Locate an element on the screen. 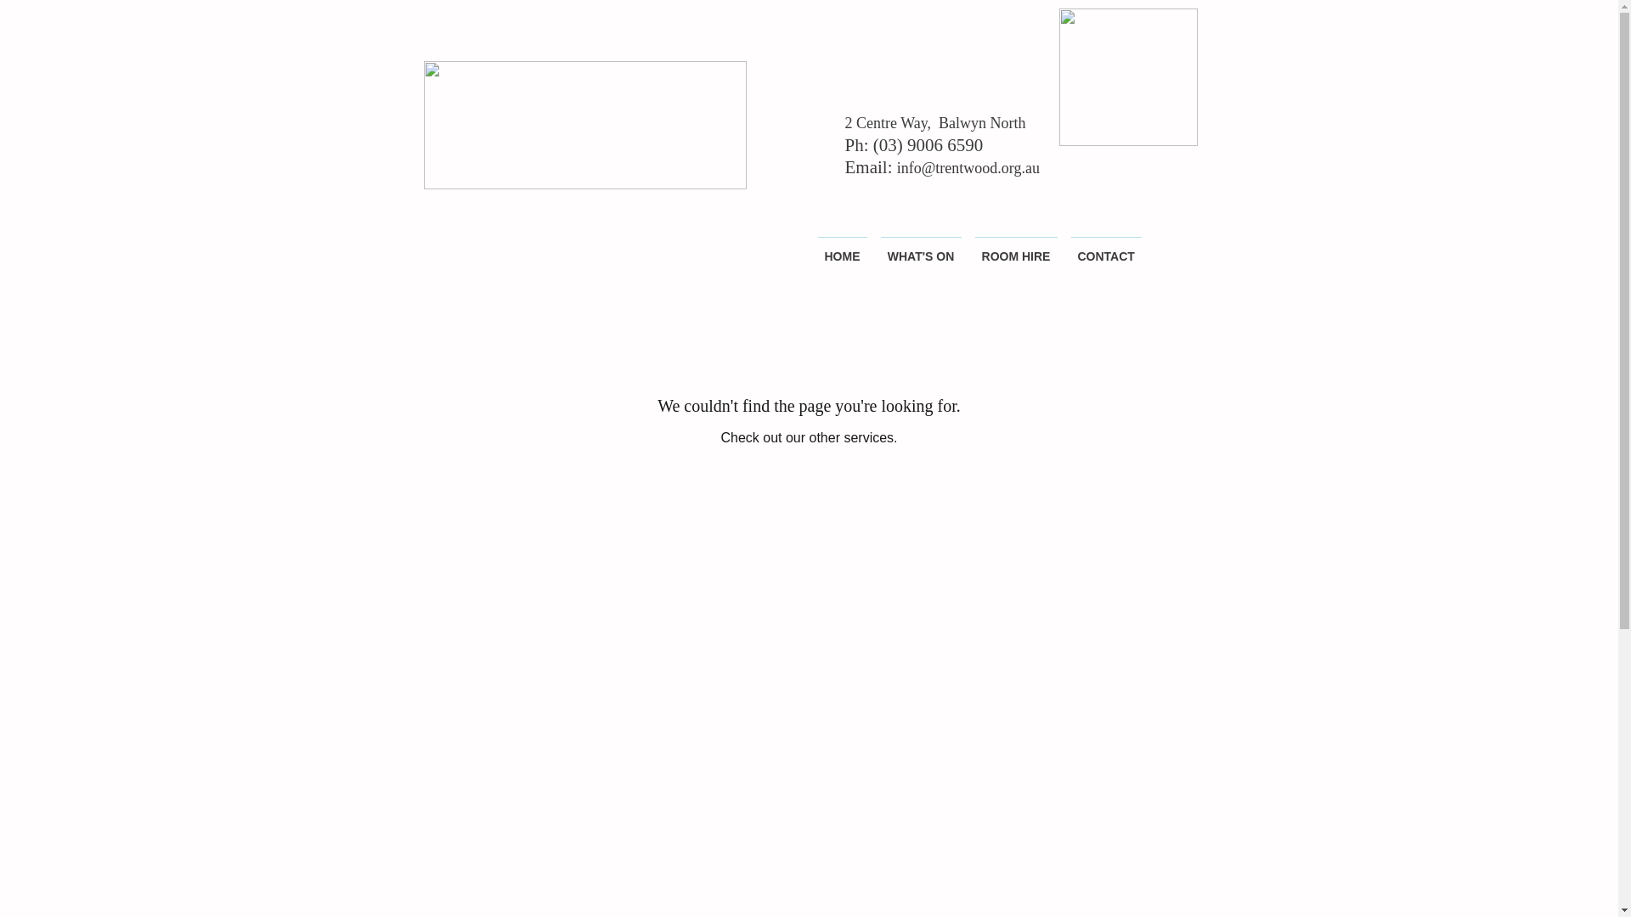  CONTACT is located at coordinates (1106, 249).